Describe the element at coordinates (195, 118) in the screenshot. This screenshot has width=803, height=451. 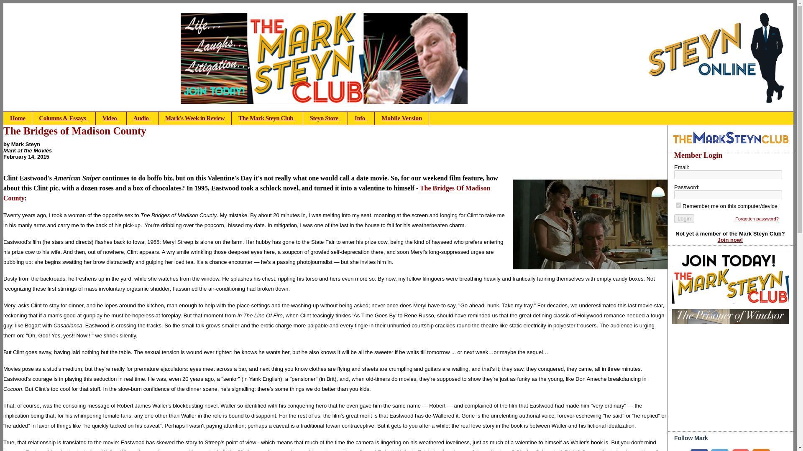
I see `Mark's Week in Review` at that location.